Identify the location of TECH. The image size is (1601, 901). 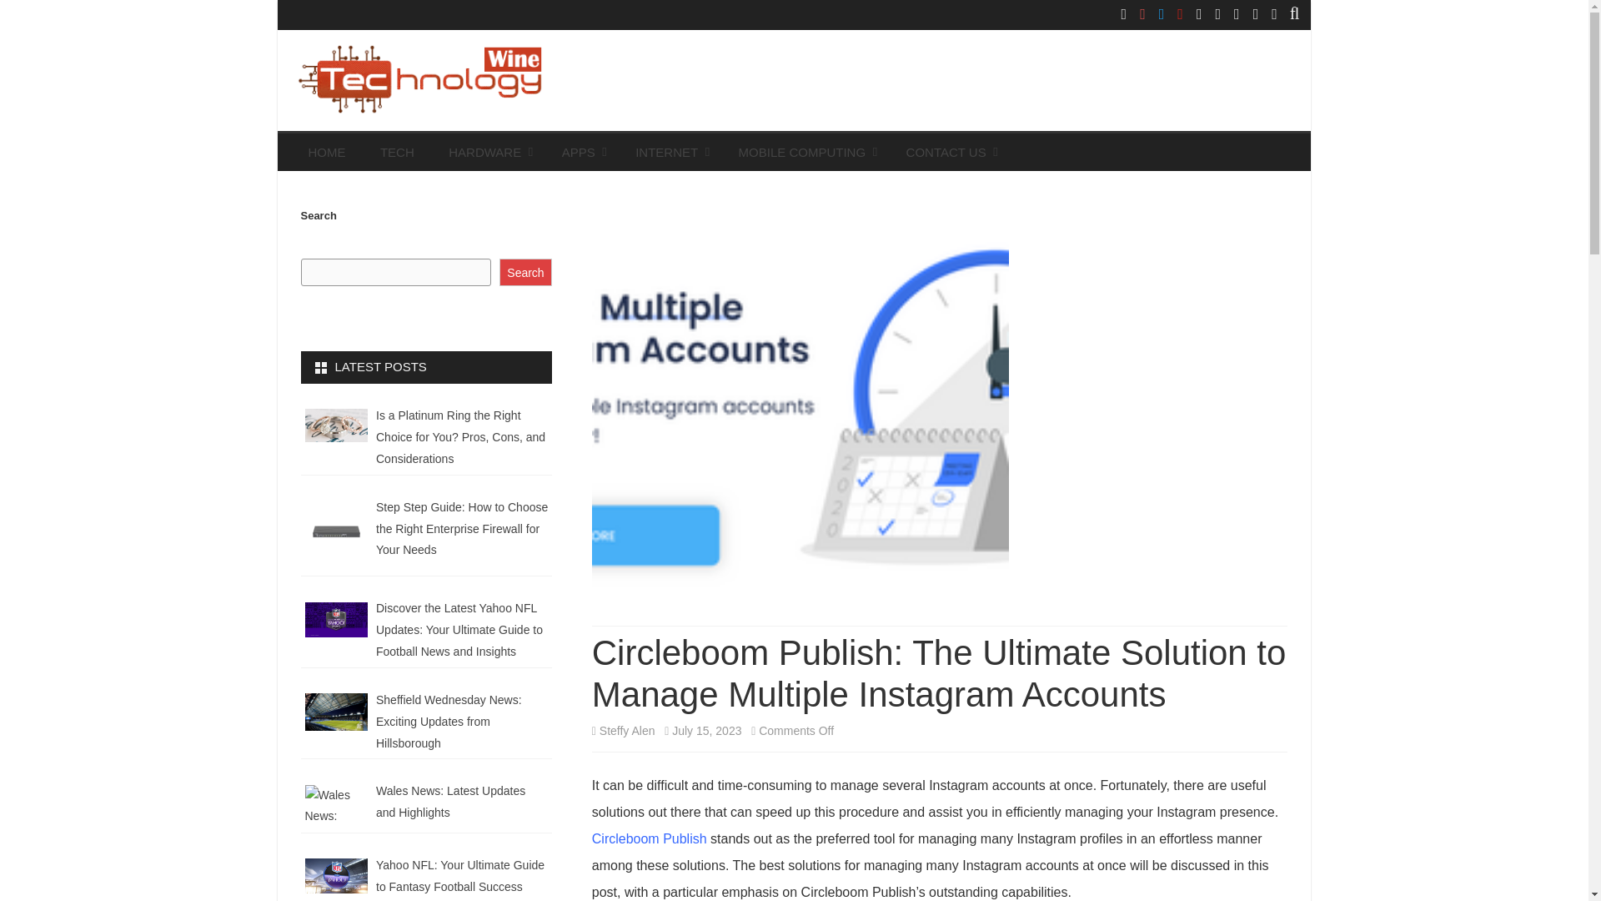
(397, 152).